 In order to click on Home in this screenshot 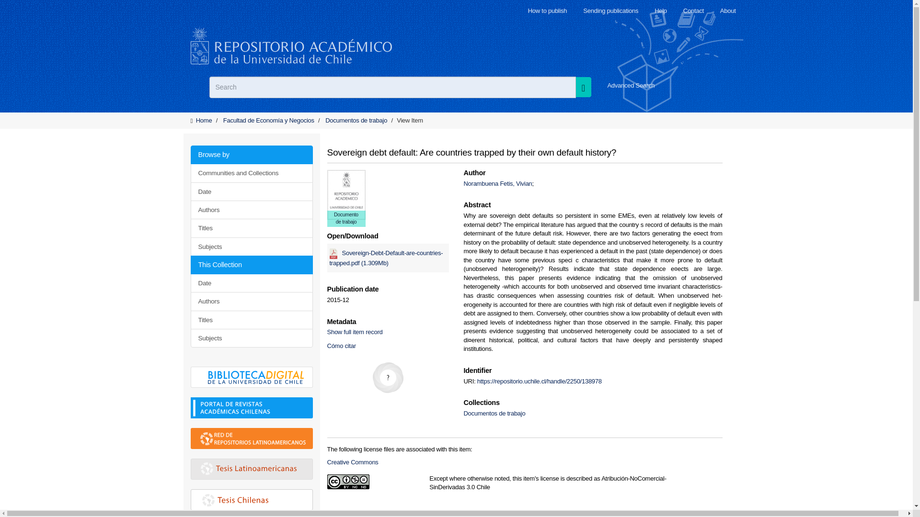, I will do `click(204, 121)`.